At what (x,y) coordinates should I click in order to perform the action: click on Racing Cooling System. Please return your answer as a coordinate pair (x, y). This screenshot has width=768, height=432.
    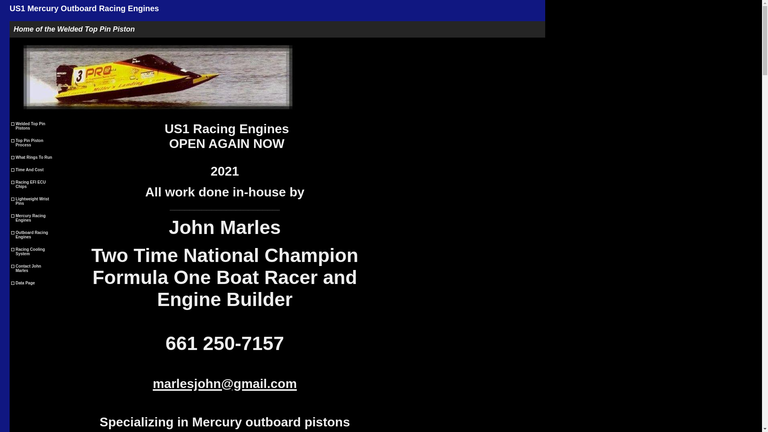
    Looking at the image, I should click on (34, 252).